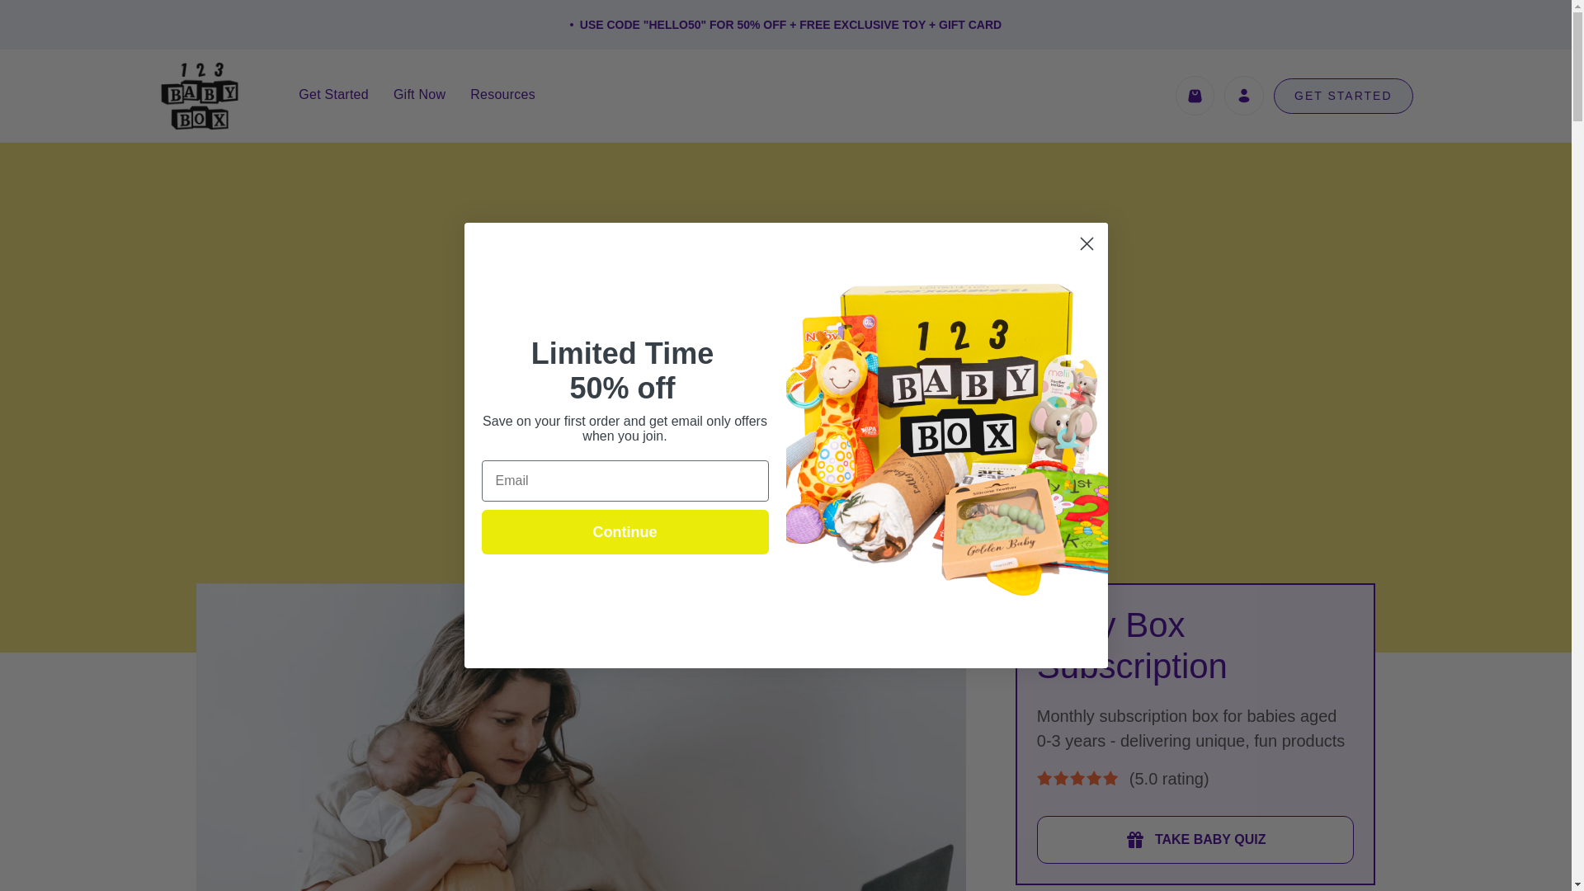 Image resolution: width=1584 pixels, height=891 pixels. I want to click on Resources, so click(502, 94).